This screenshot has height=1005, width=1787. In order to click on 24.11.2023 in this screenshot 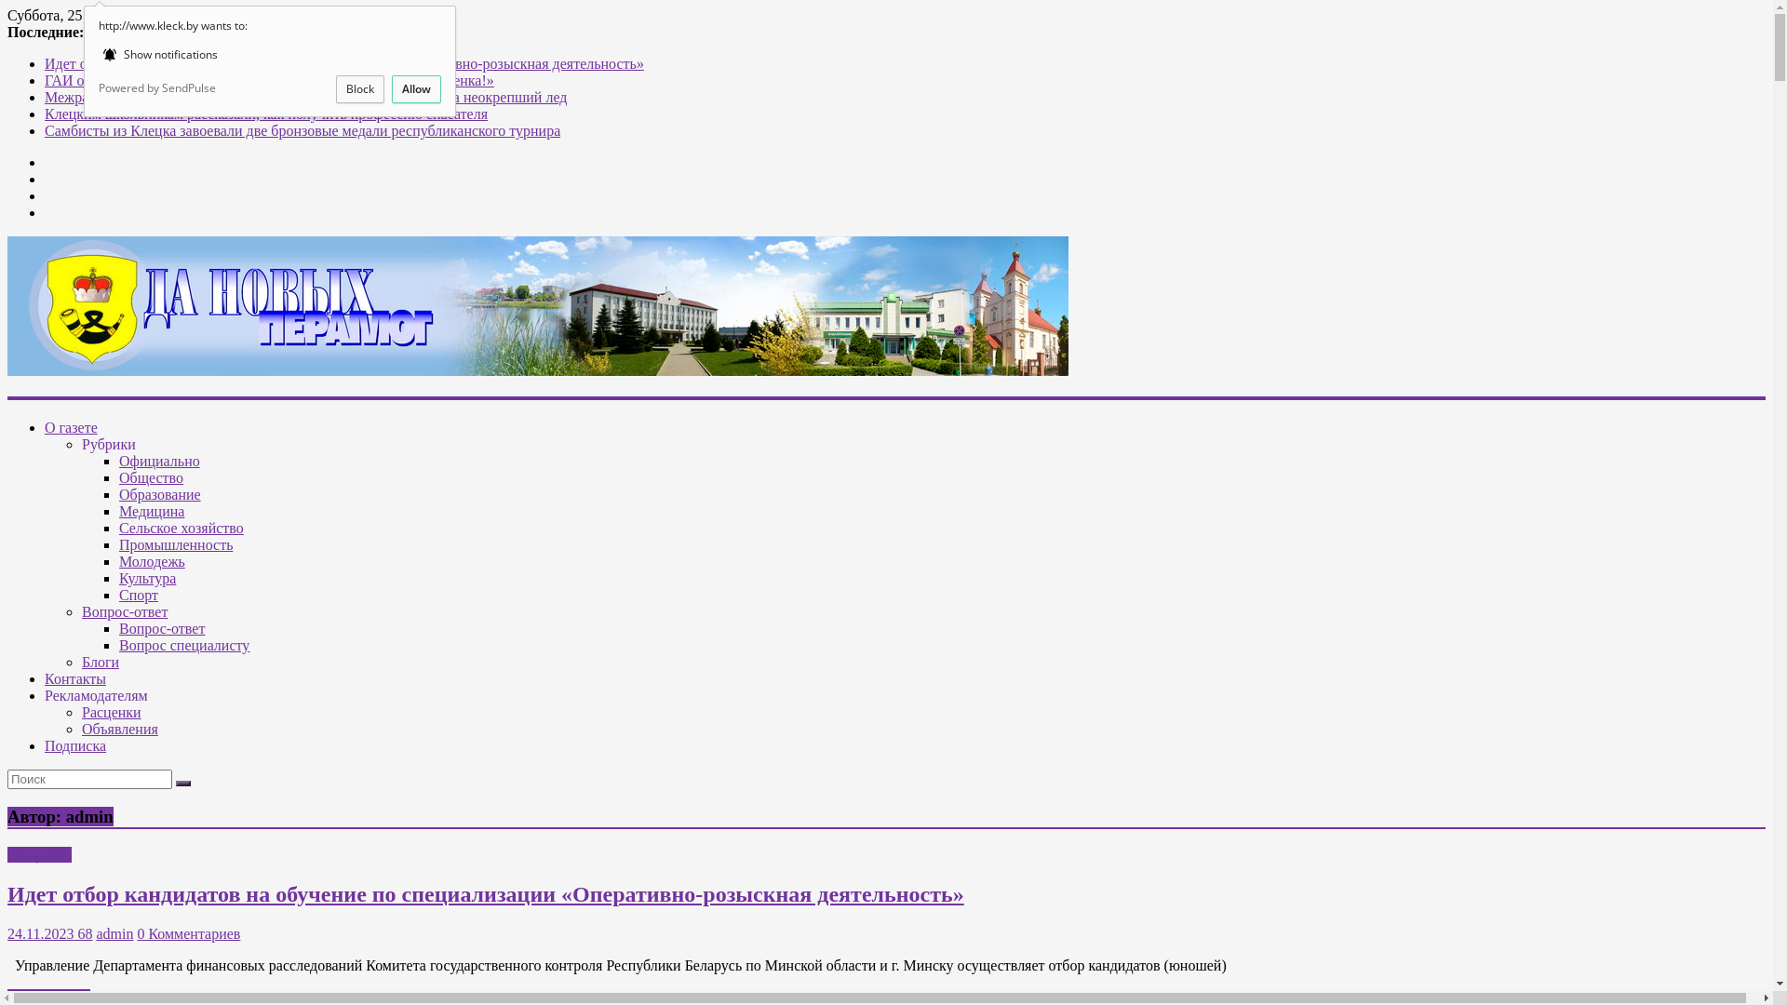, I will do `click(41, 934)`.